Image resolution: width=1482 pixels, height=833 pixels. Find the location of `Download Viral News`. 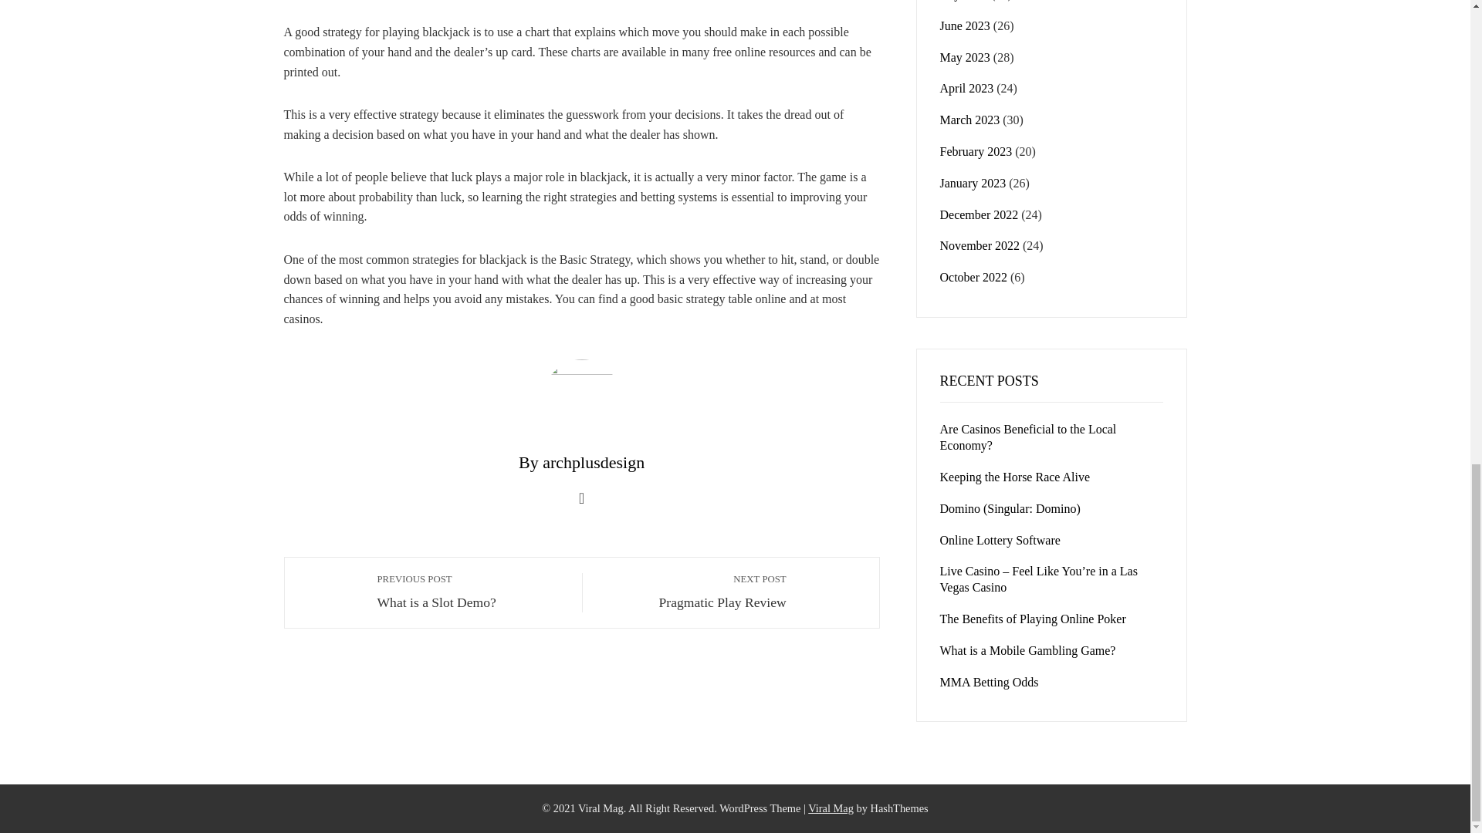

Download Viral News is located at coordinates (692, 591).